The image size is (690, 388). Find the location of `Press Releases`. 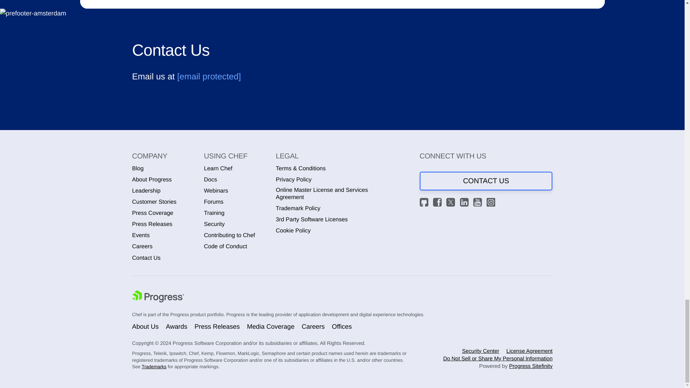

Press Releases is located at coordinates (152, 224).